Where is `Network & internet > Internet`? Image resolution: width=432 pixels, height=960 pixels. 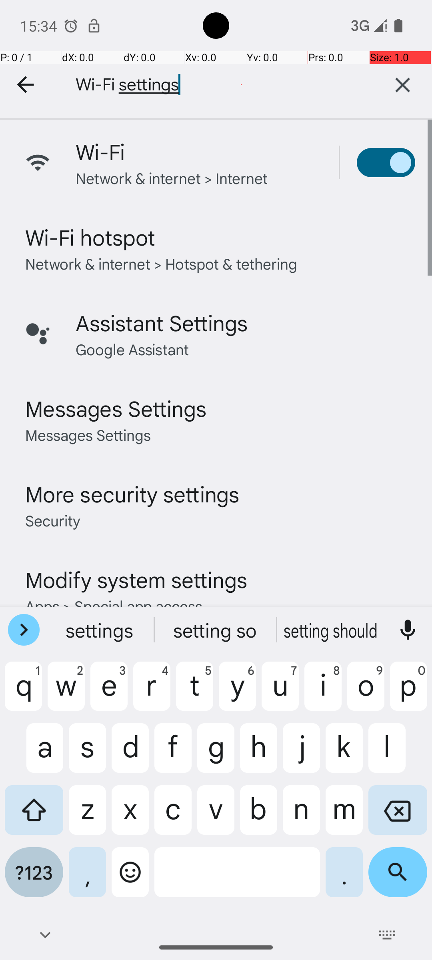
Network & internet > Internet is located at coordinates (172, 178).